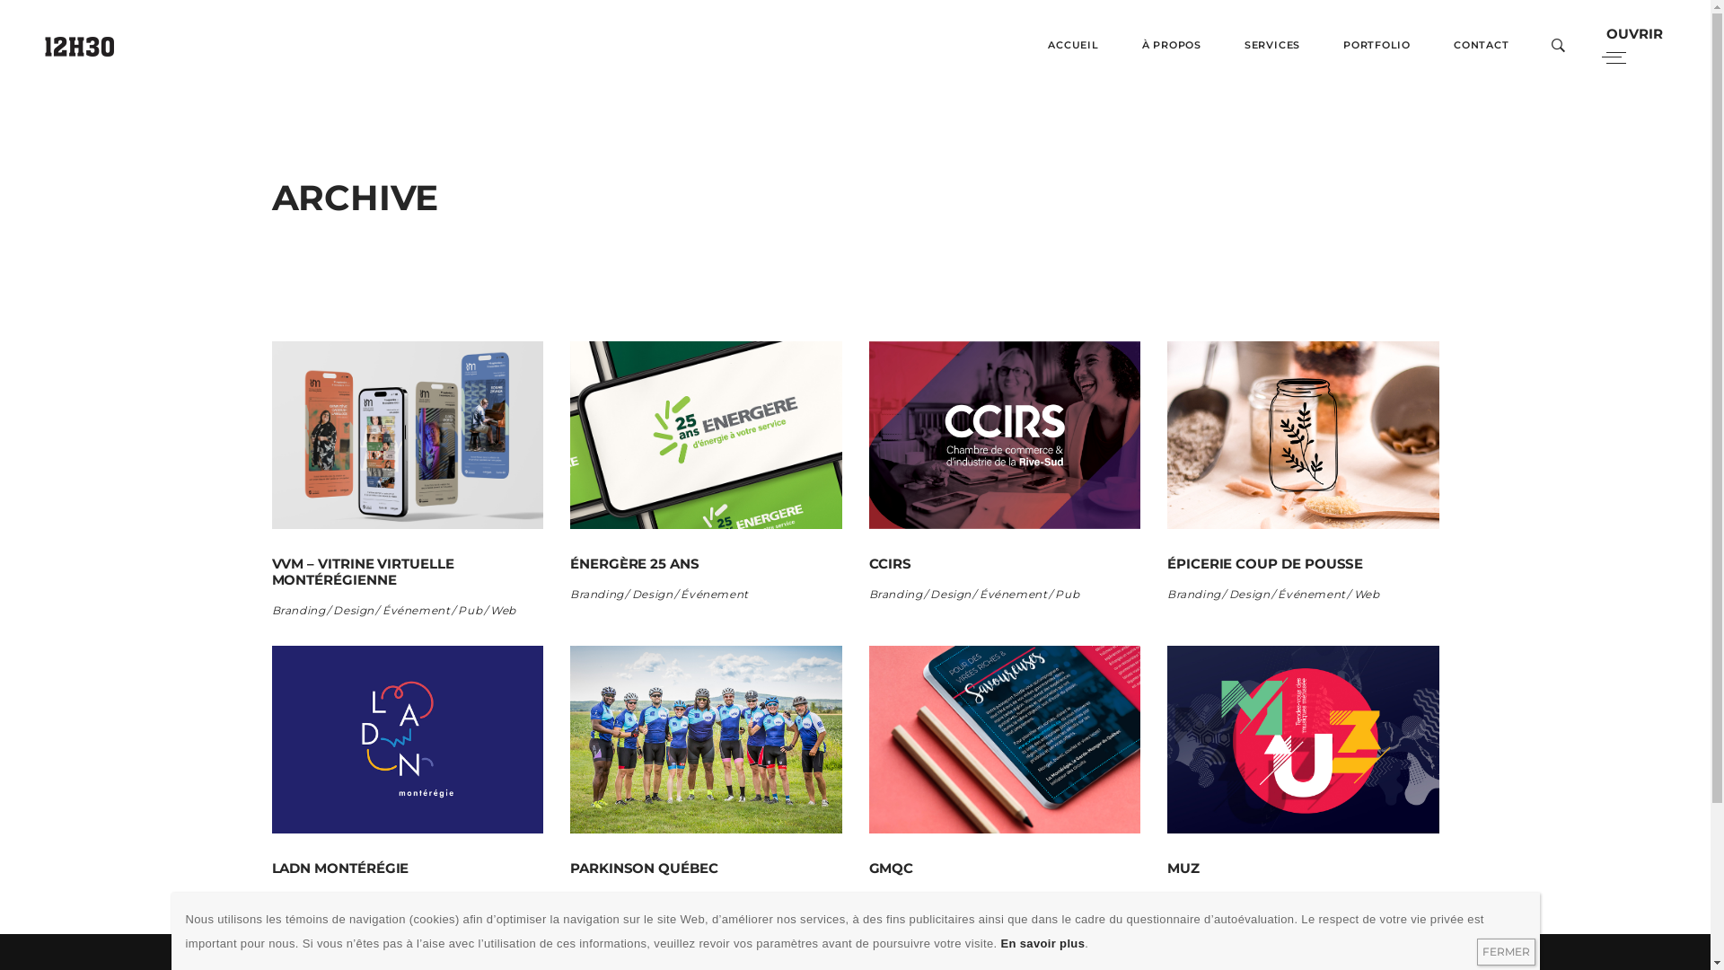 Image resolution: width=1724 pixels, height=970 pixels. I want to click on Pub, so click(1304, 899).